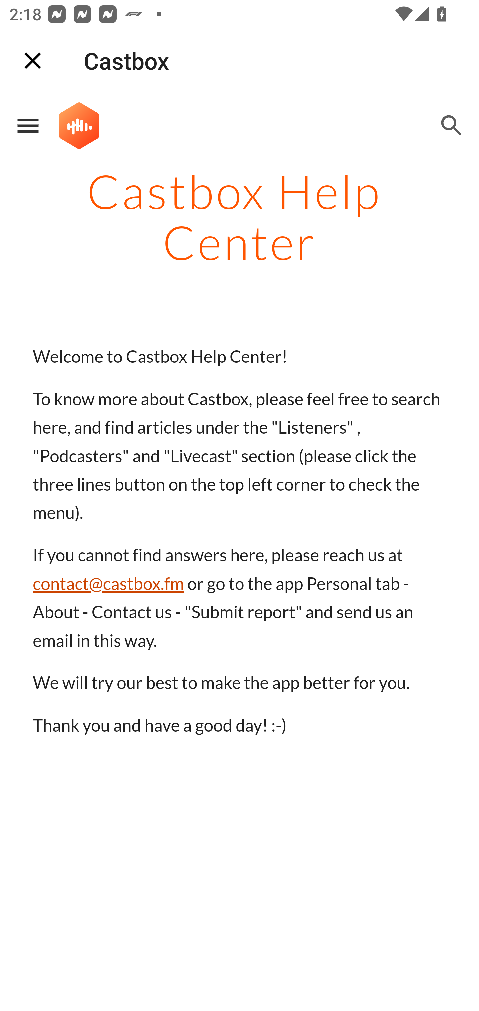  What do you see at coordinates (392, 136) in the screenshot?
I see `Skip to navigation` at bounding box center [392, 136].